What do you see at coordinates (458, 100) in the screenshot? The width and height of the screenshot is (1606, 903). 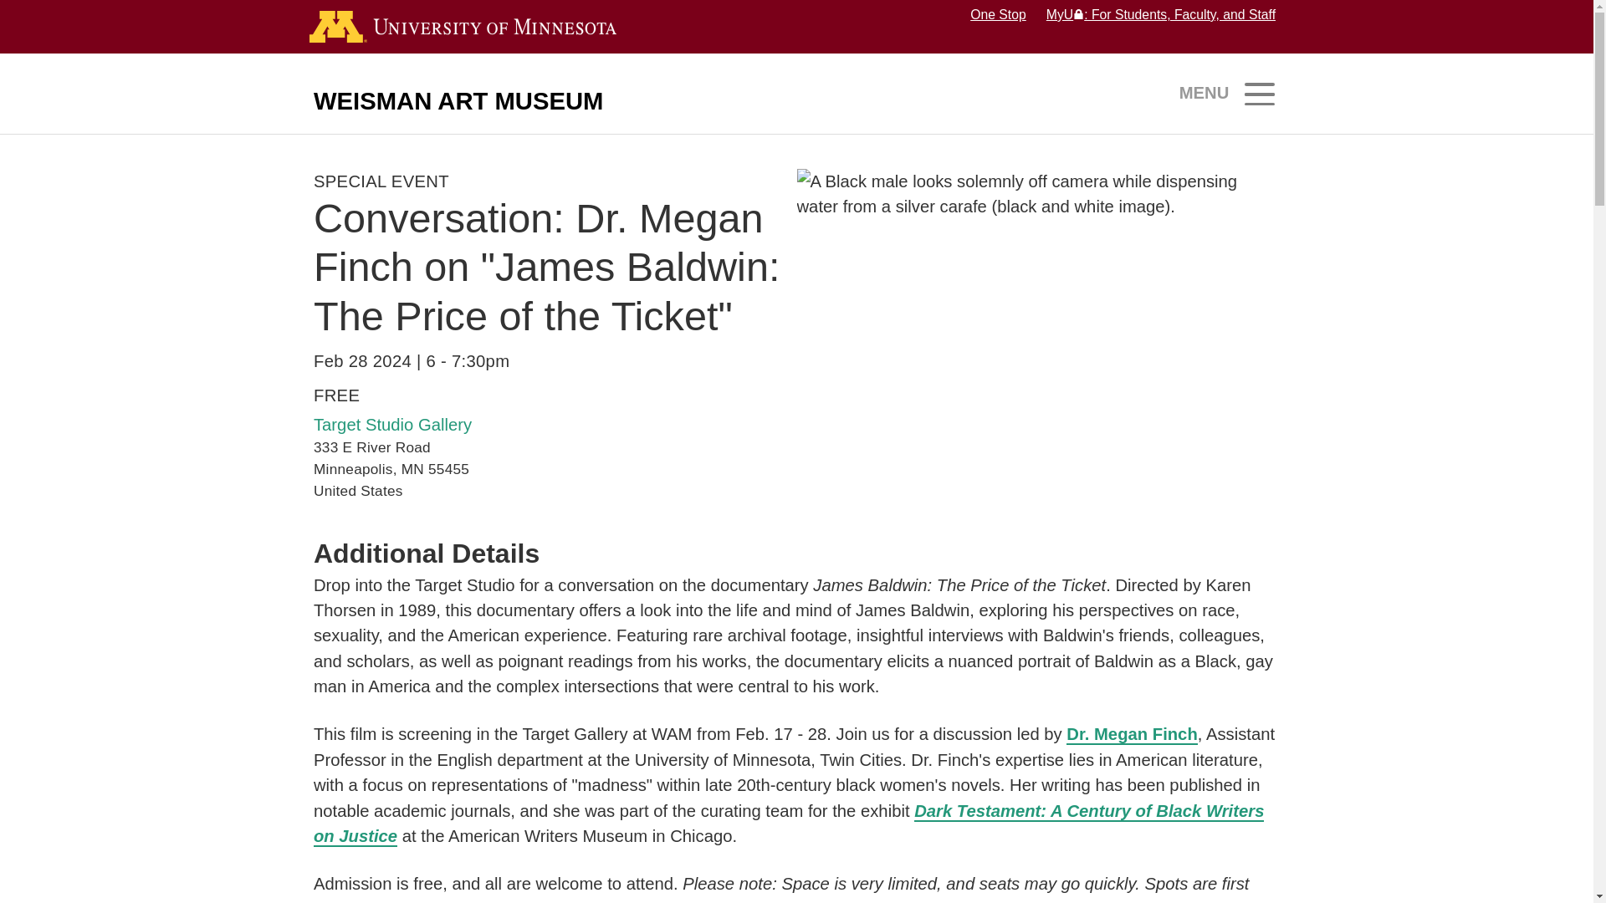 I see `WEISMAN ART MUSEUM` at bounding box center [458, 100].